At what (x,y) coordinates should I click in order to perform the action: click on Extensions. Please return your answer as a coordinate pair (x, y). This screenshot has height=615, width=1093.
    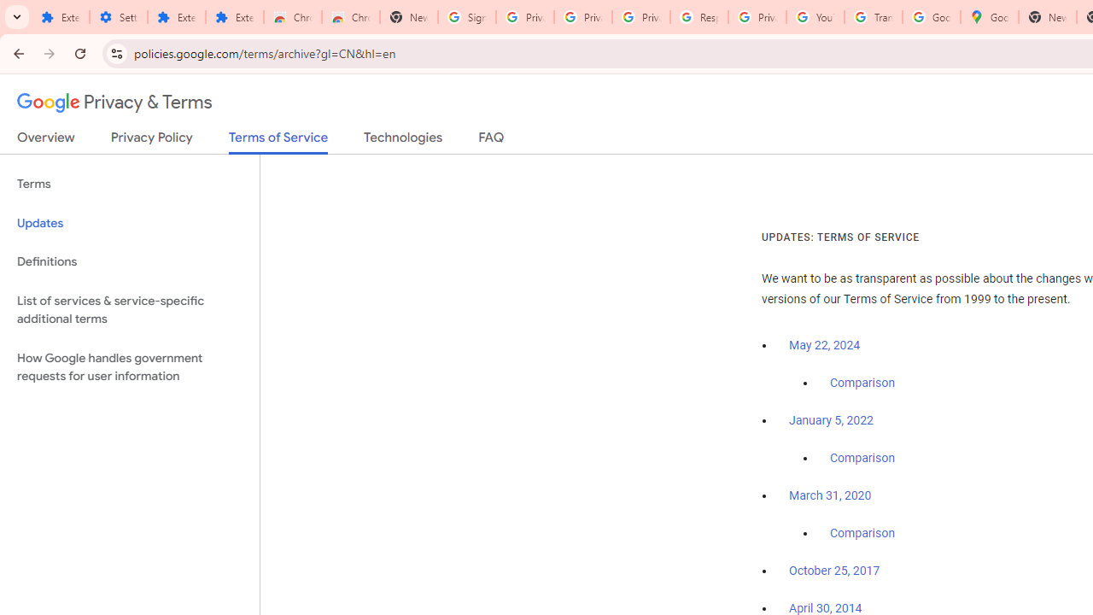
    Looking at the image, I should click on (60, 17).